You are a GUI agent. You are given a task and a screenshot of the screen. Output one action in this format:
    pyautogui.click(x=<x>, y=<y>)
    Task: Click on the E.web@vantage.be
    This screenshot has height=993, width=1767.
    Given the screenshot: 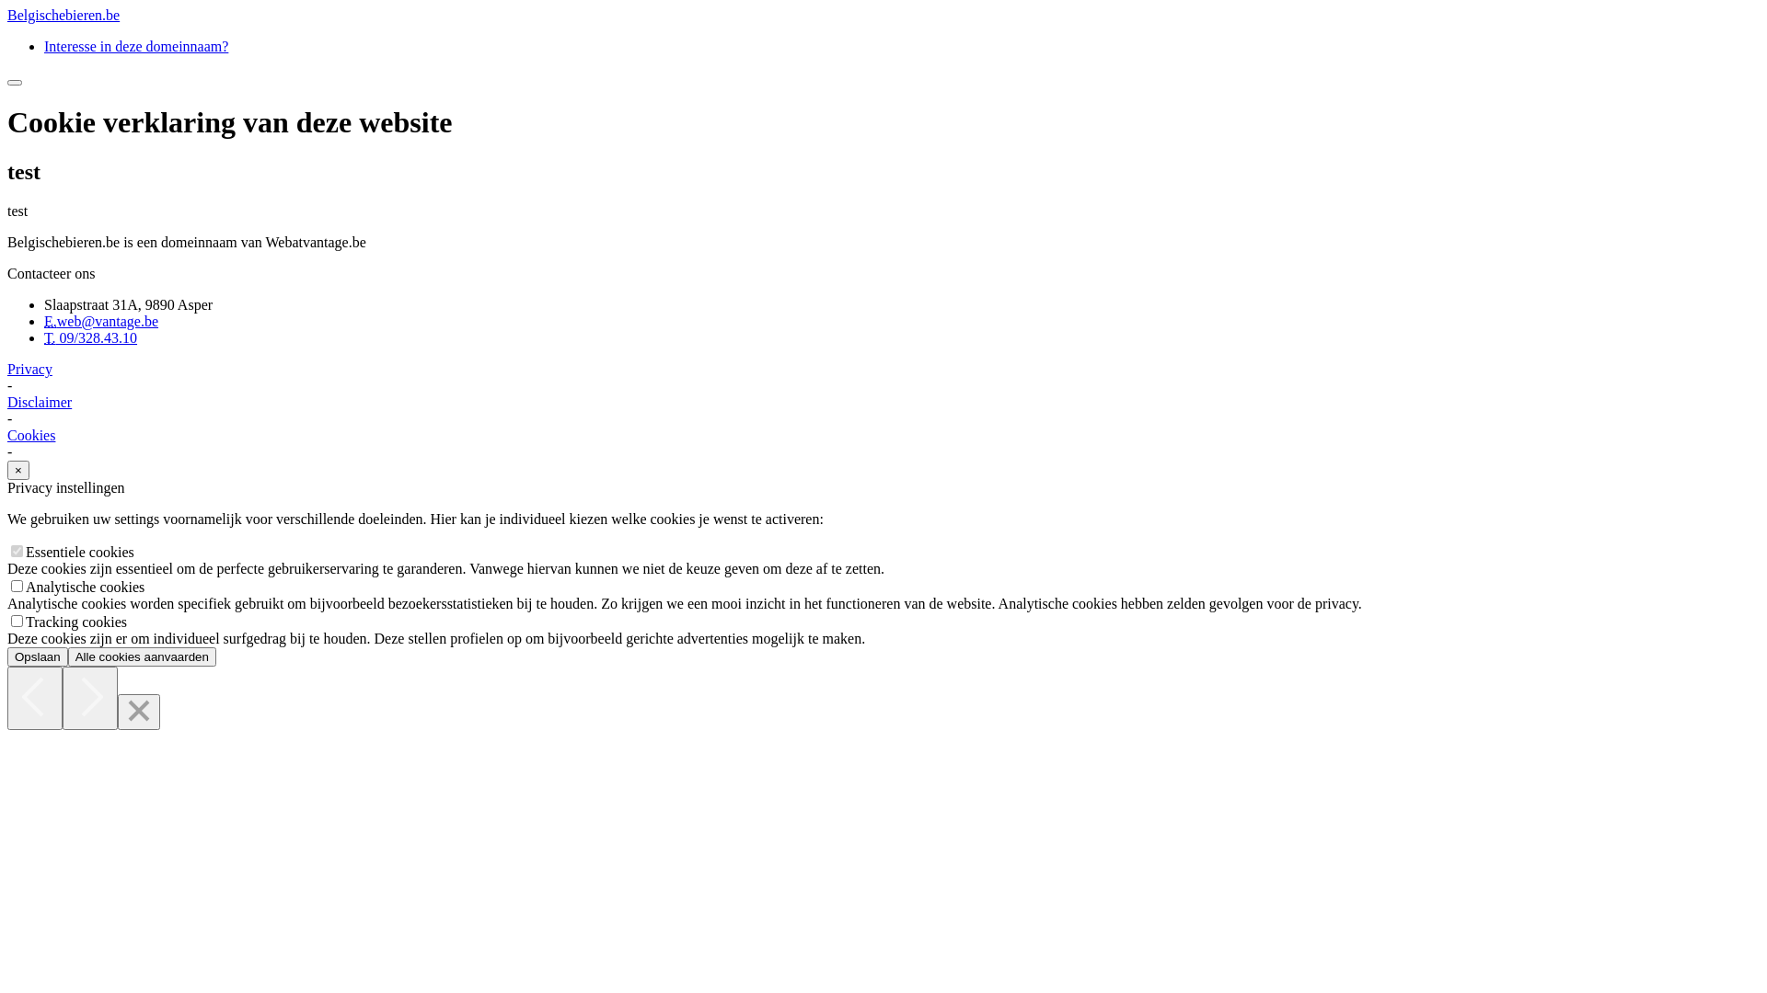 What is the action you would take?
    pyautogui.click(x=101, y=322)
    